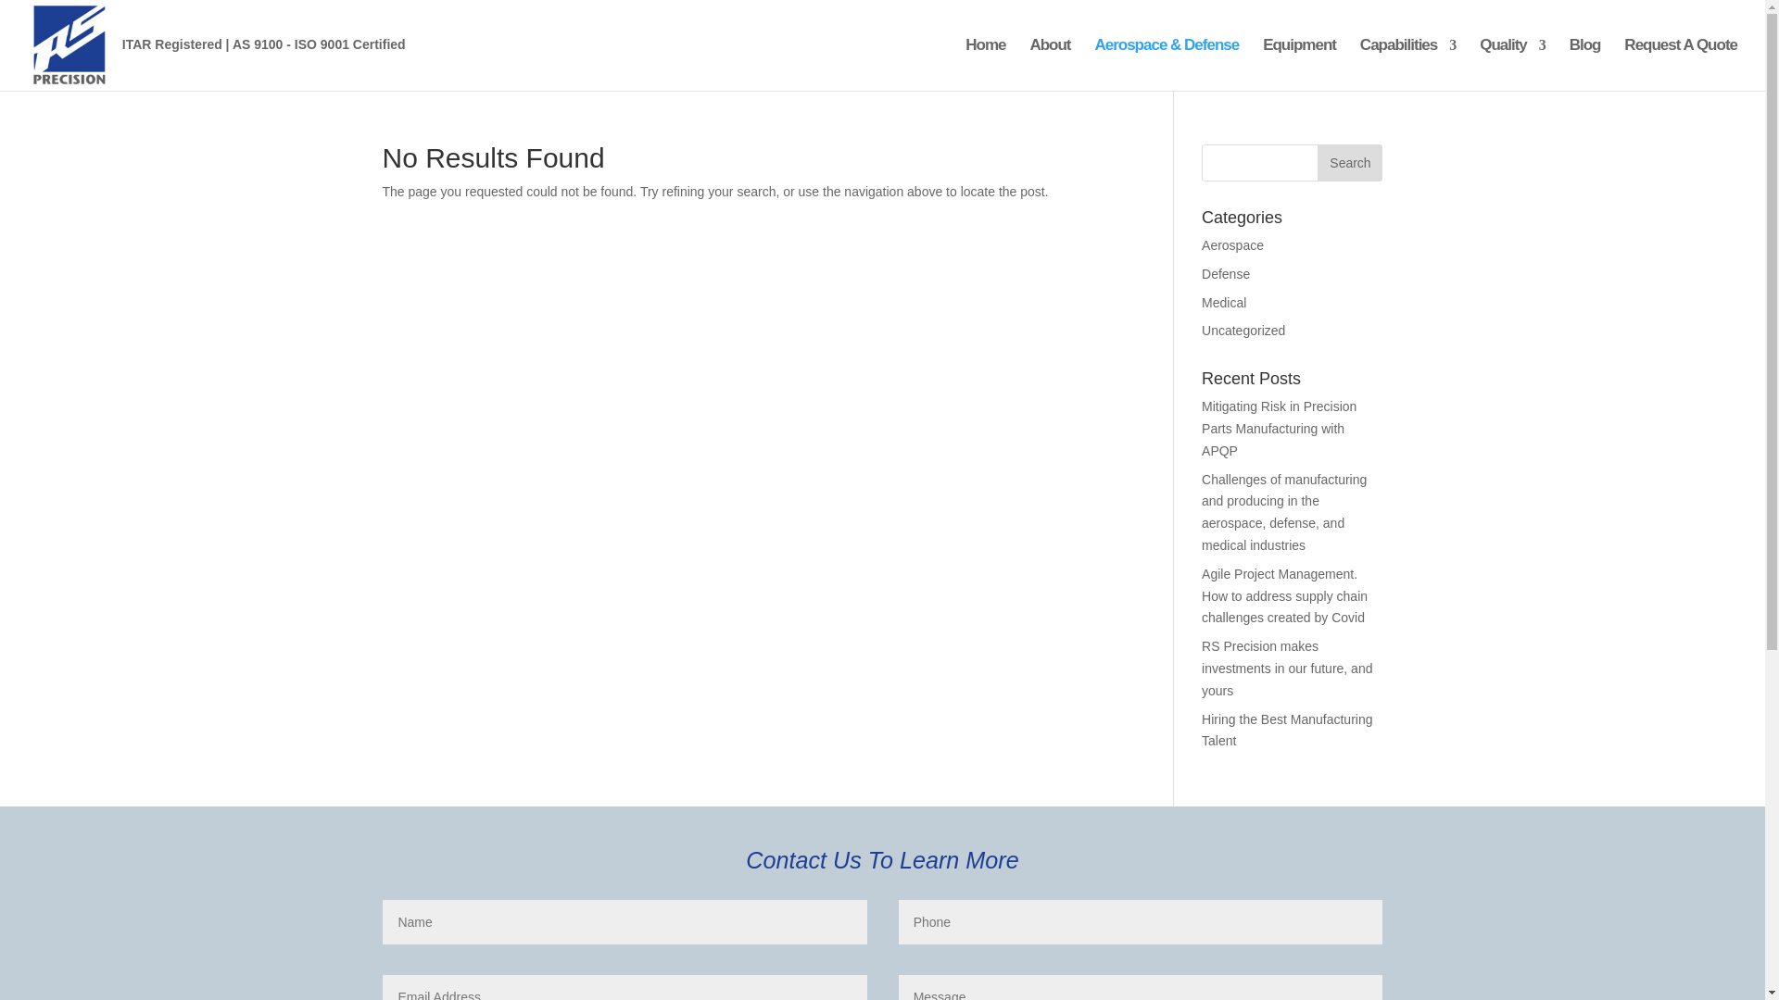 This screenshot has height=1000, width=1779. What do you see at coordinates (1299, 65) in the screenshot?
I see `Equipment` at bounding box center [1299, 65].